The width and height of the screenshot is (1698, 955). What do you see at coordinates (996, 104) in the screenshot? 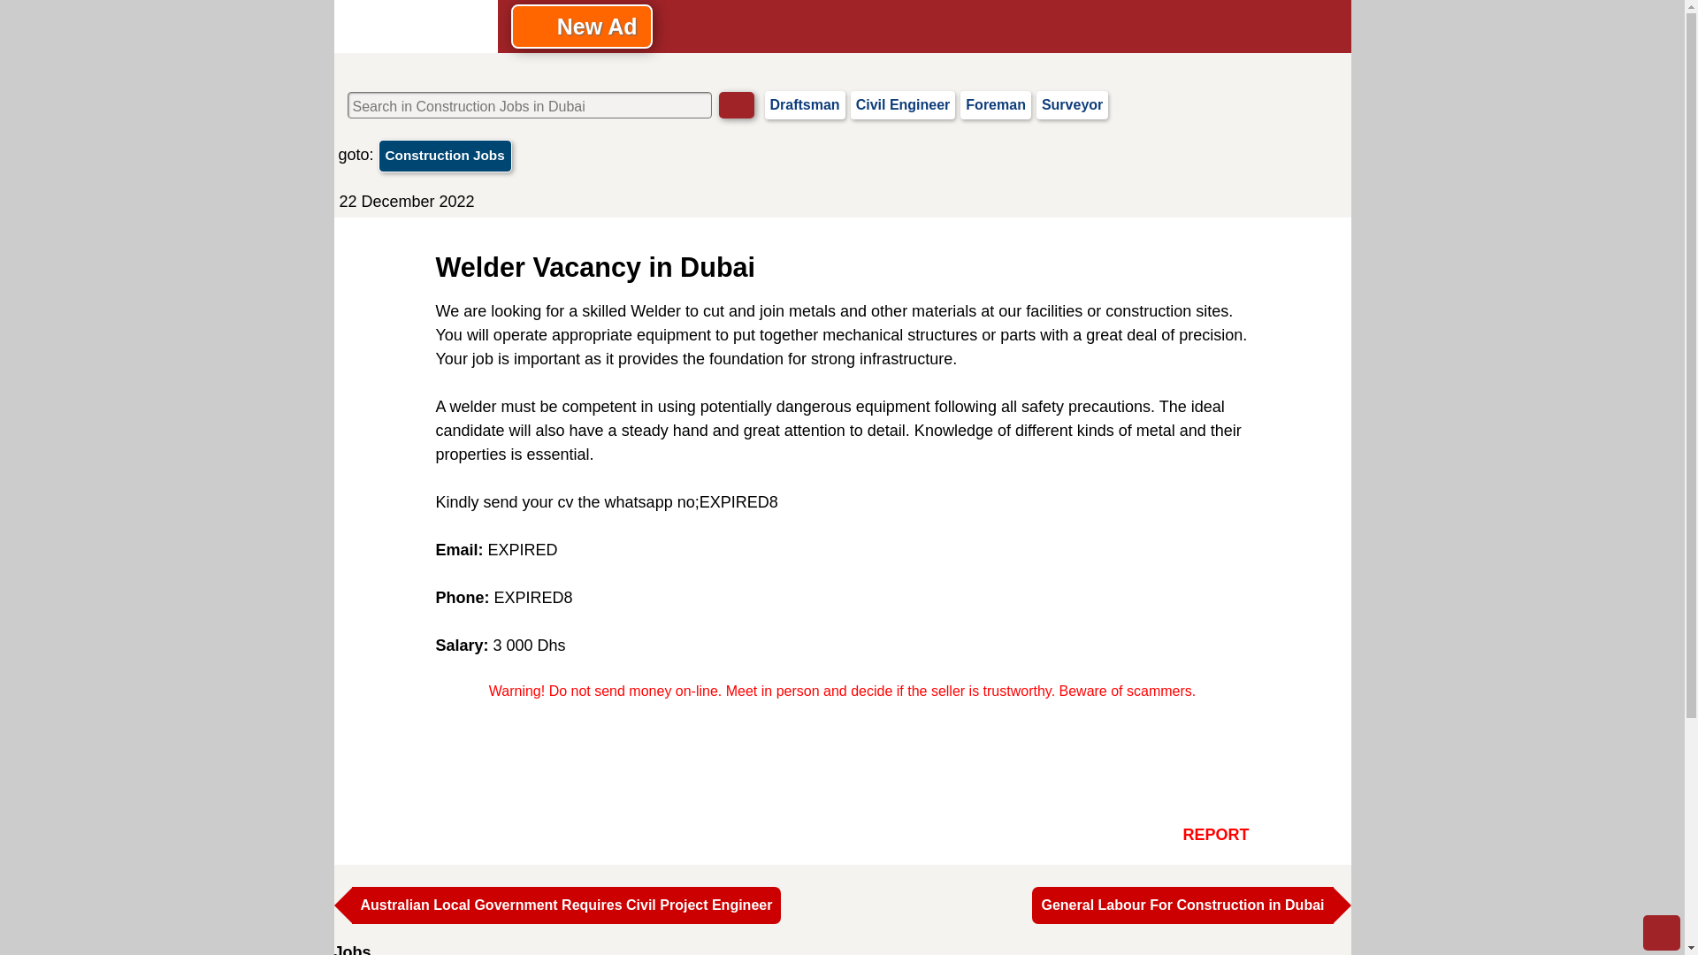
I see `Foreman` at bounding box center [996, 104].